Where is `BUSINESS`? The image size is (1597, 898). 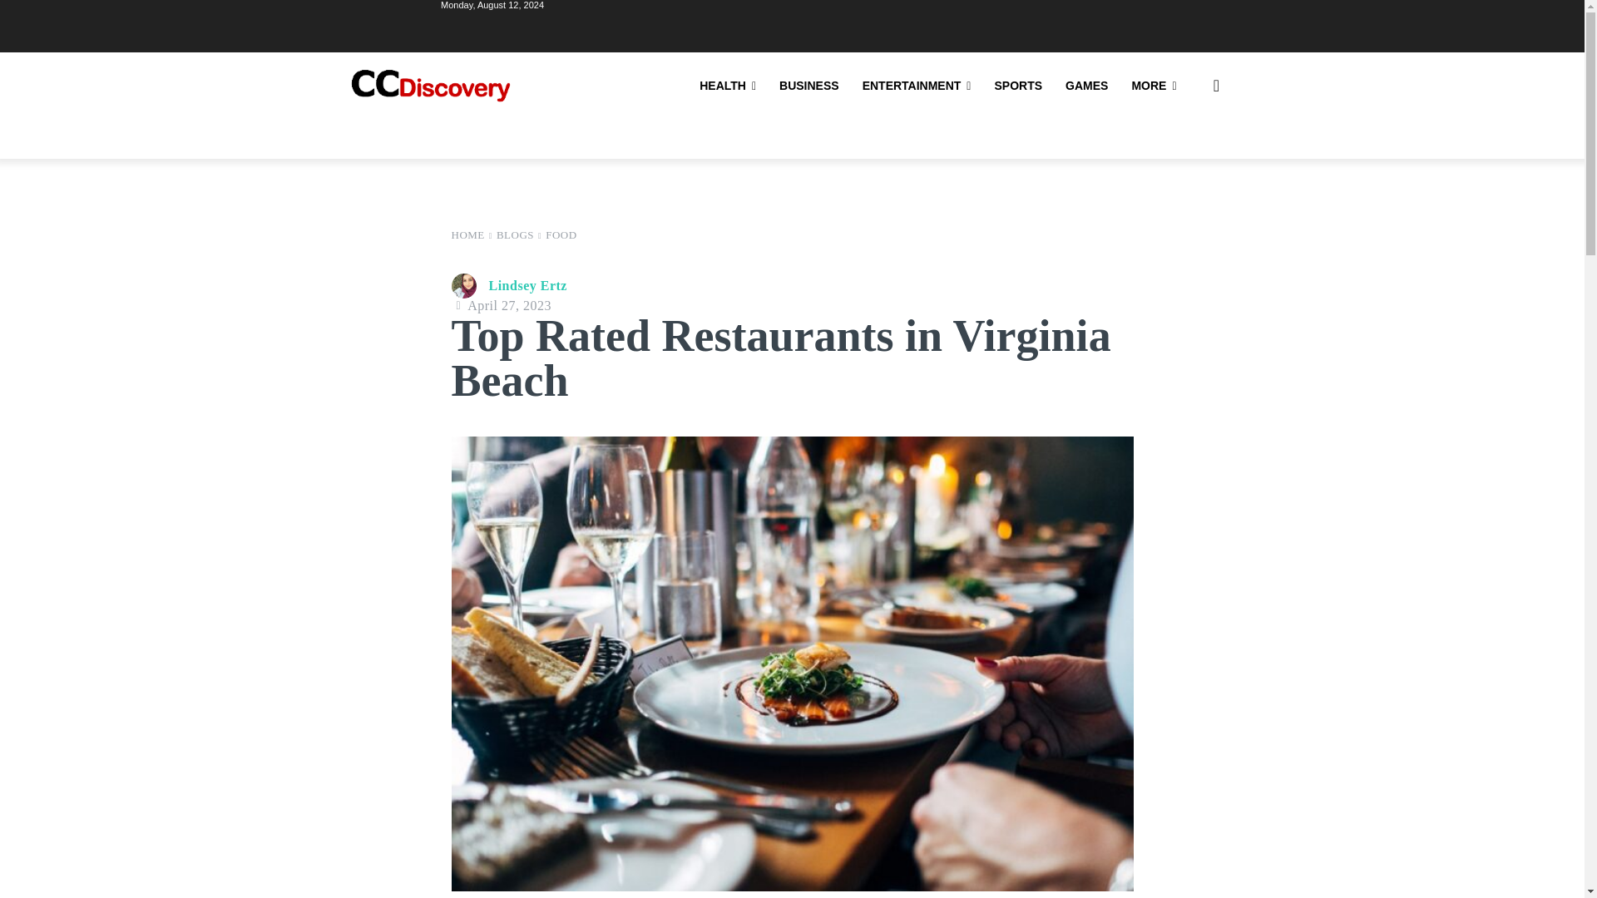
BUSINESS is located at coordinates (809, 85).